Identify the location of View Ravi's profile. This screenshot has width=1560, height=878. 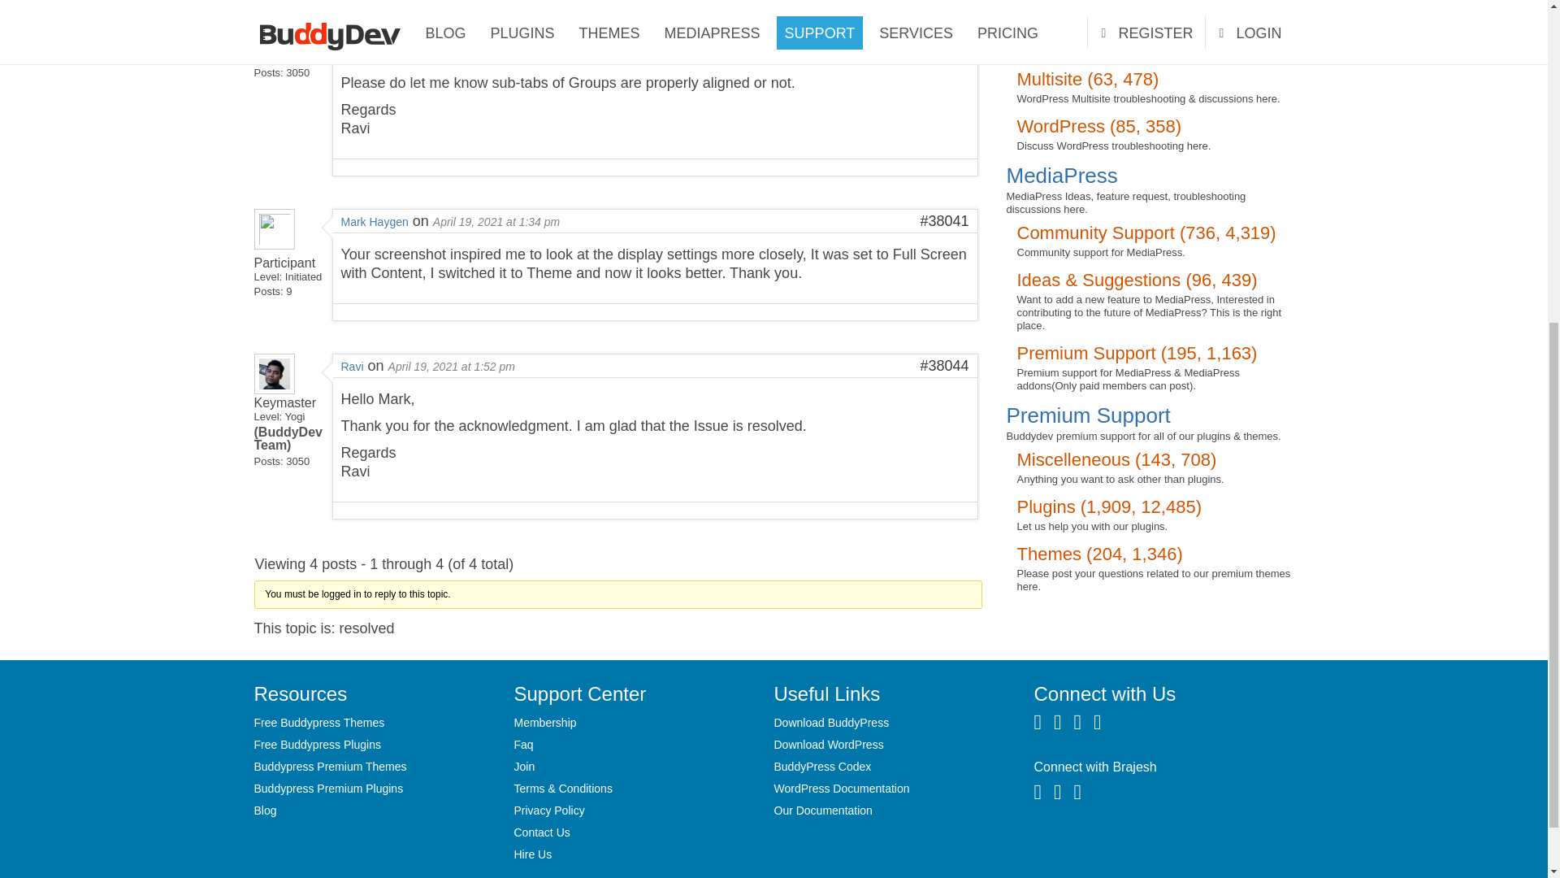
(273, 389).